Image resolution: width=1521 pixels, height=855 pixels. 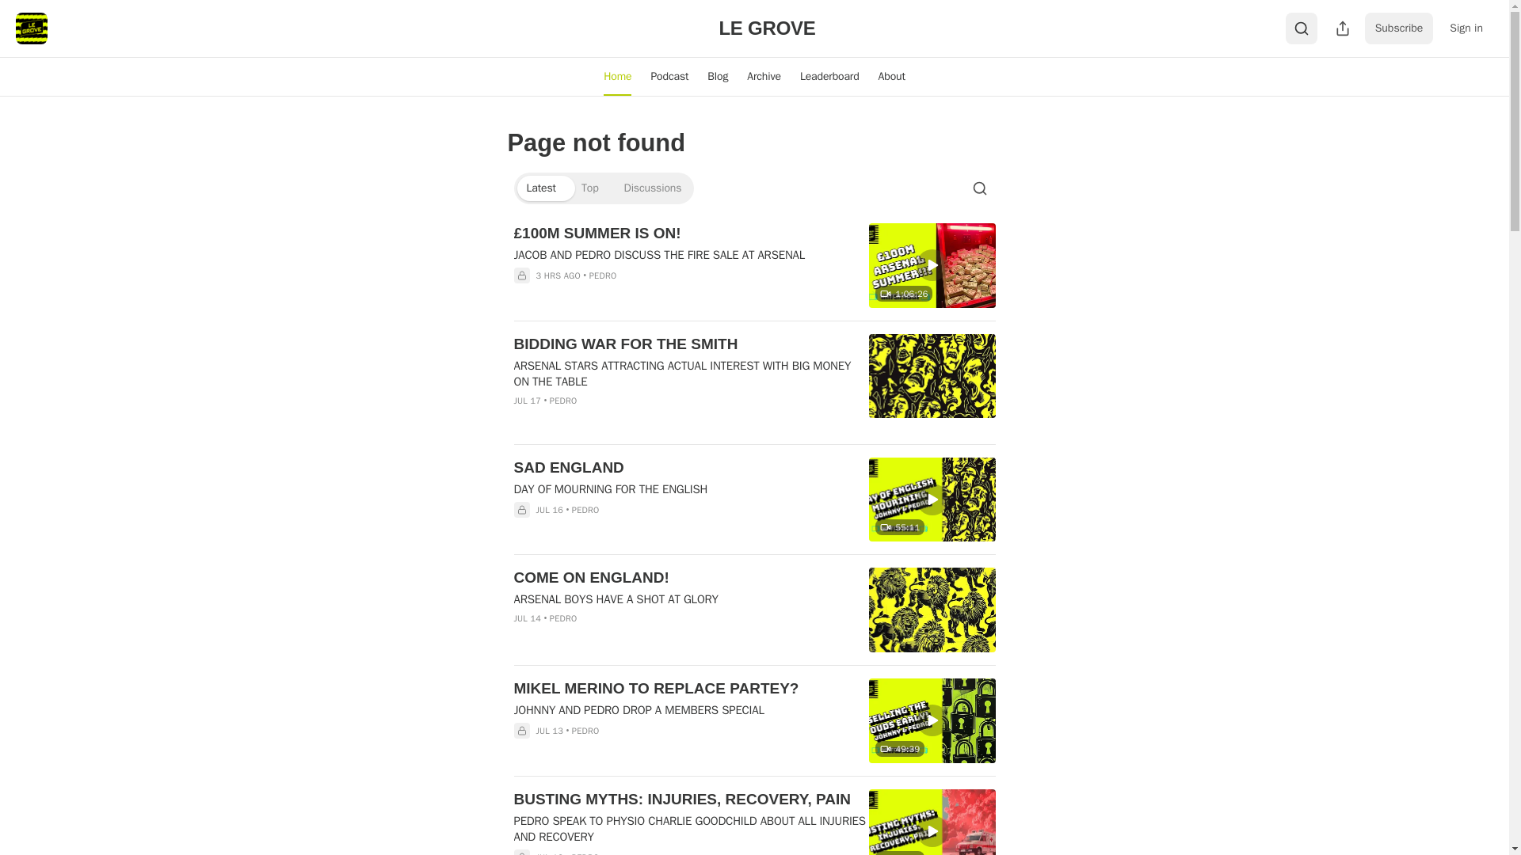 What do you see at coordinates (718, 76) in the screenshot?
I see `Blog` at bounding box center [718, 76].